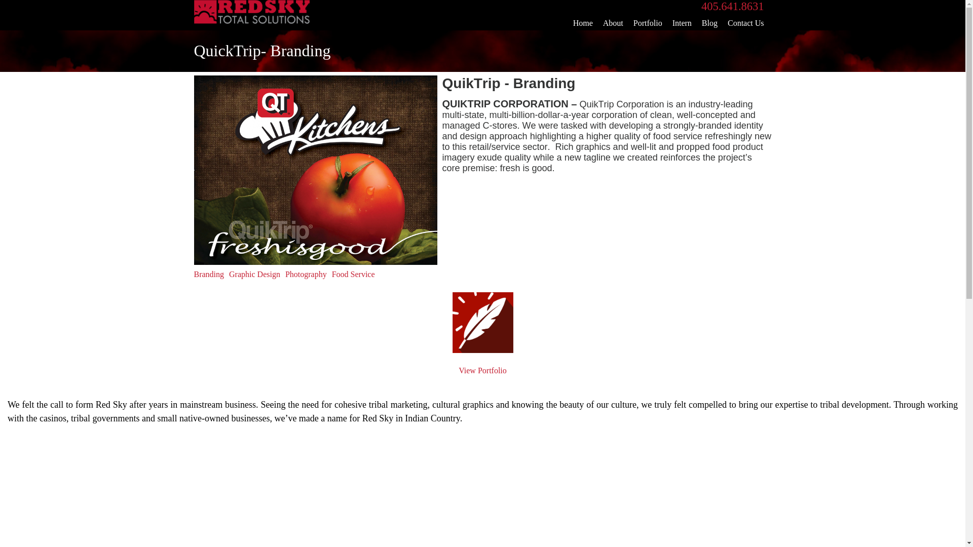 The image size is (973, 547). I want to click on About, so click(613, 23).